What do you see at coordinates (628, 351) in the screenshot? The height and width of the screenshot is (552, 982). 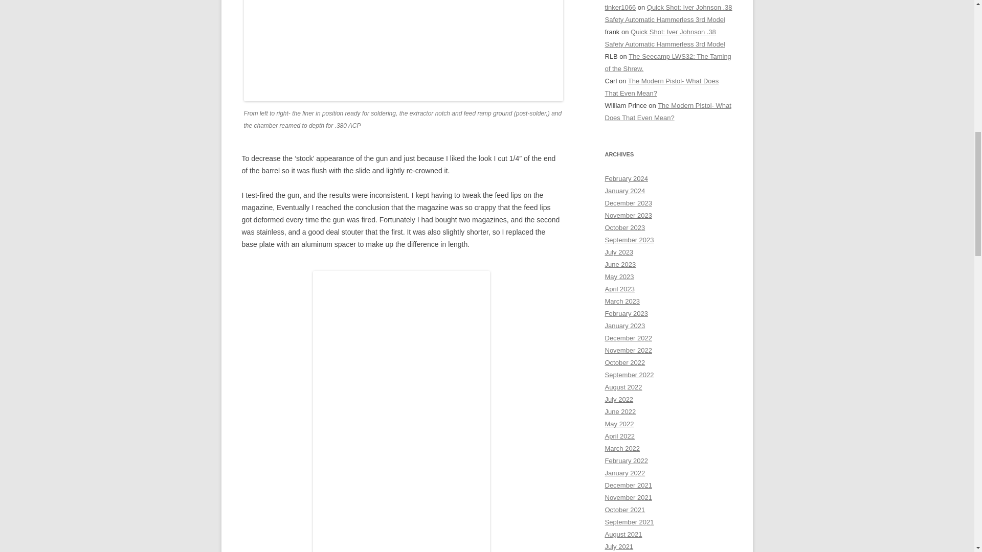 I see `November 2022` at bounding box center [628, 351].